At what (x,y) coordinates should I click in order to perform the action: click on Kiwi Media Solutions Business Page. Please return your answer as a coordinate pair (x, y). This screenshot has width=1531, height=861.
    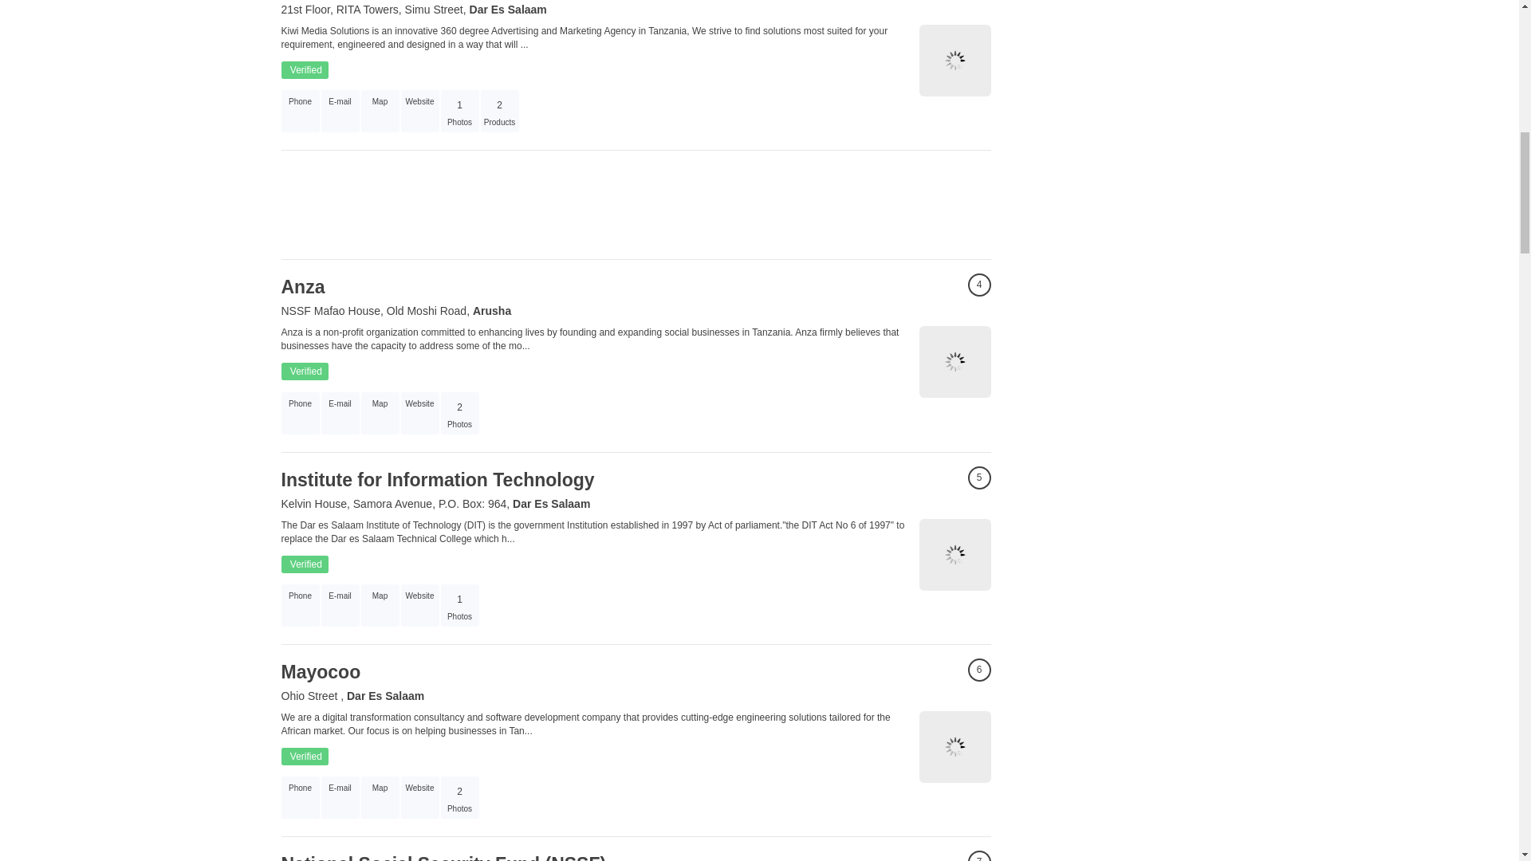
    Looking at the image, I should click on (954, 61).